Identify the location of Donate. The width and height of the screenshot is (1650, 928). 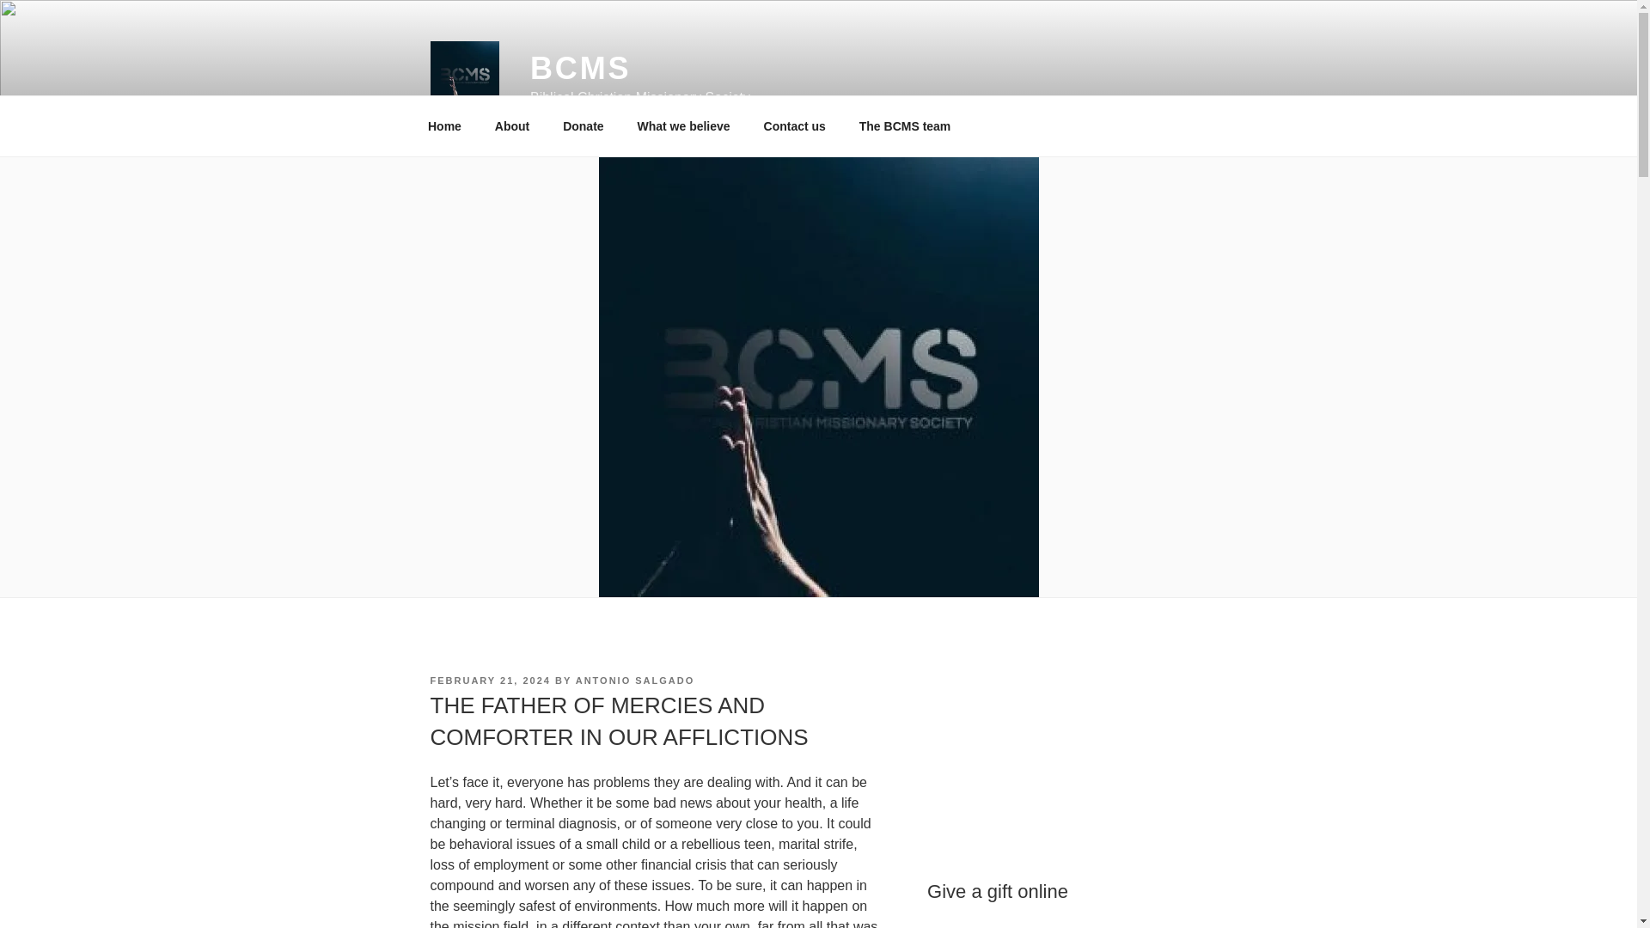
(583, 125).